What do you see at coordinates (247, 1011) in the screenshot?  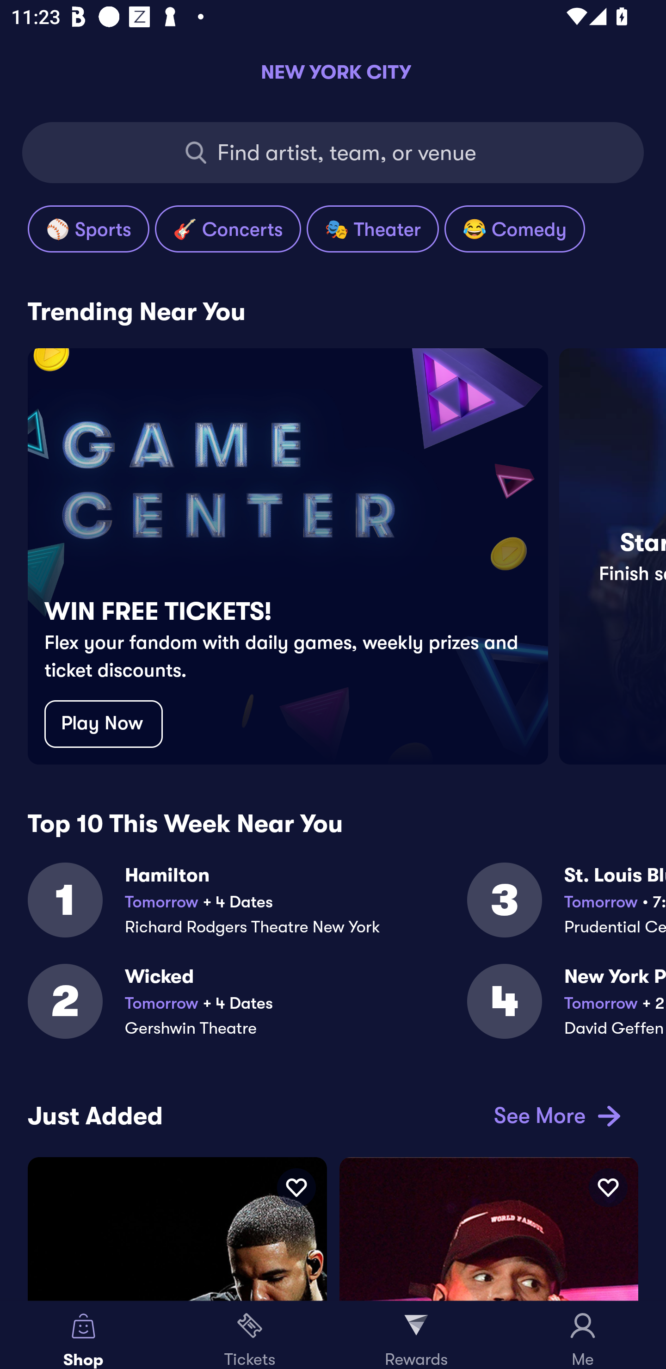 I see `2 Wicked Tomorrow  + 4 Dates Gershwin Theatre` at bounding box center [247, 1011].